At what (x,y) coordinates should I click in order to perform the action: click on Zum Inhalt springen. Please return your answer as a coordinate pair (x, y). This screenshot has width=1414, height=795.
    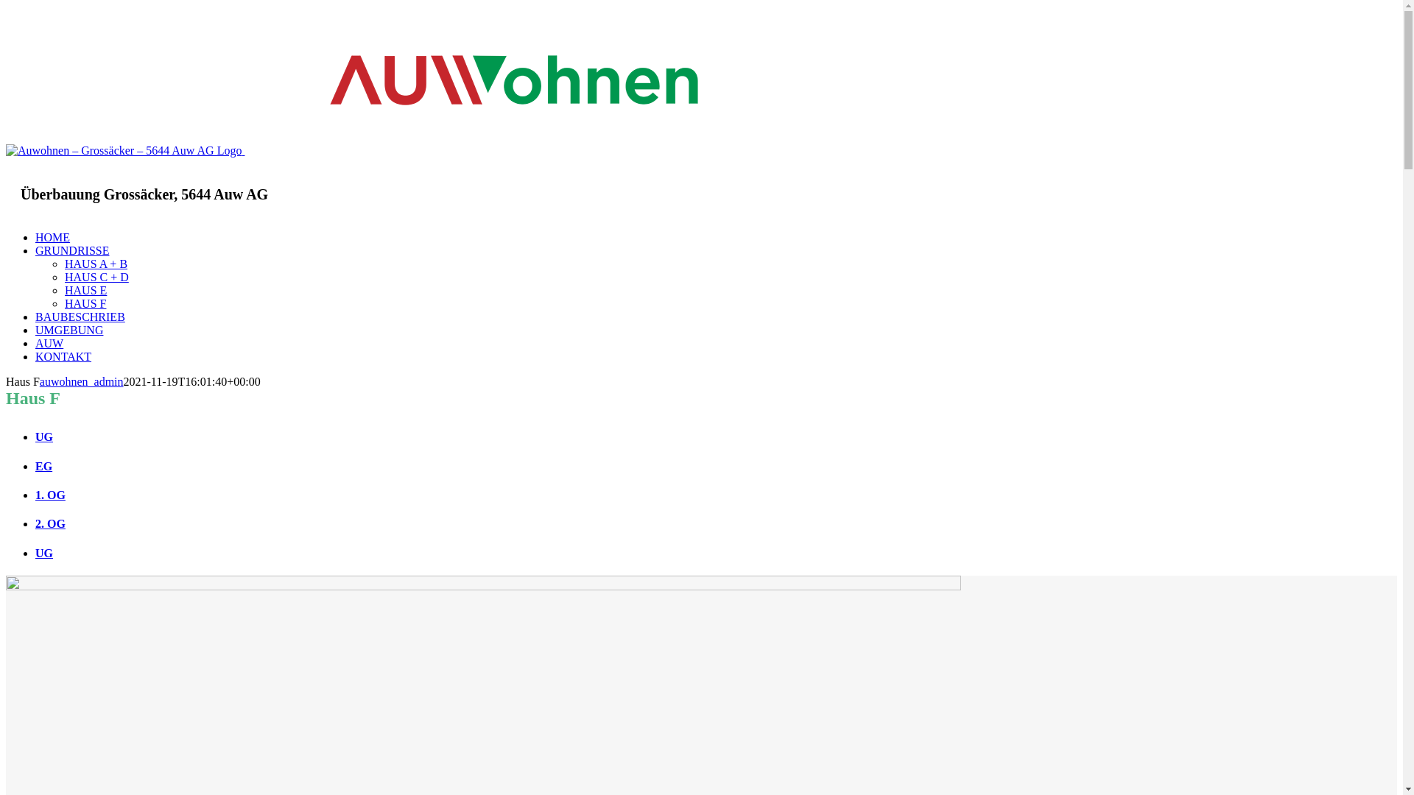
    Looking at the image, I should click on (6, 6).